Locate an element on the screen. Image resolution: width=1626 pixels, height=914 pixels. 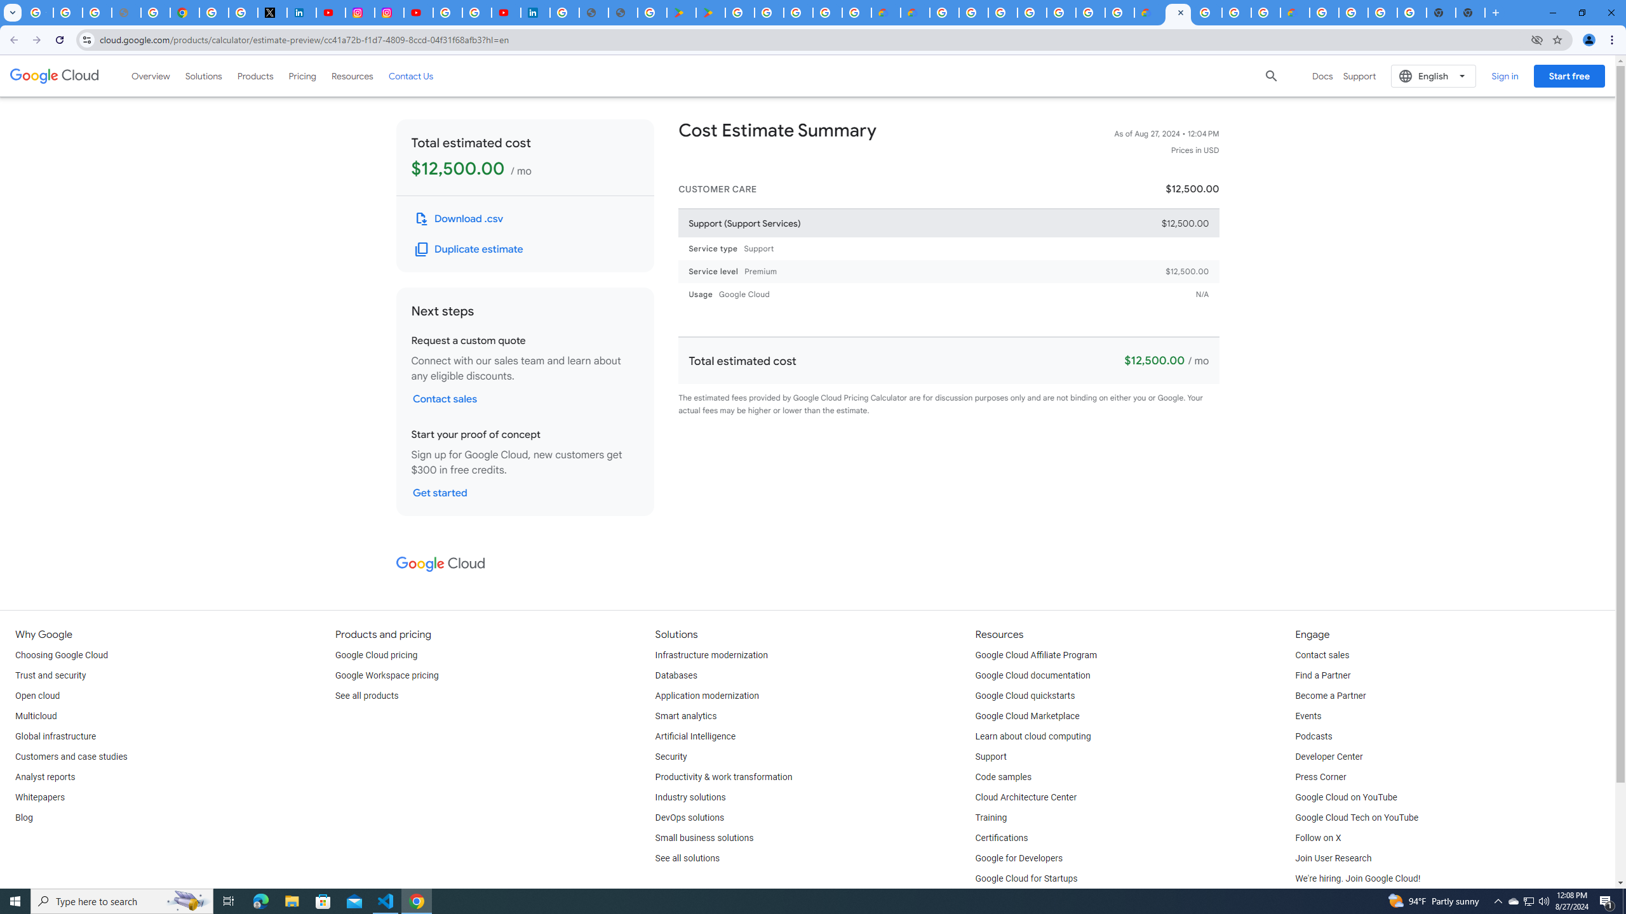
Security is located at coordinates (671, 757).